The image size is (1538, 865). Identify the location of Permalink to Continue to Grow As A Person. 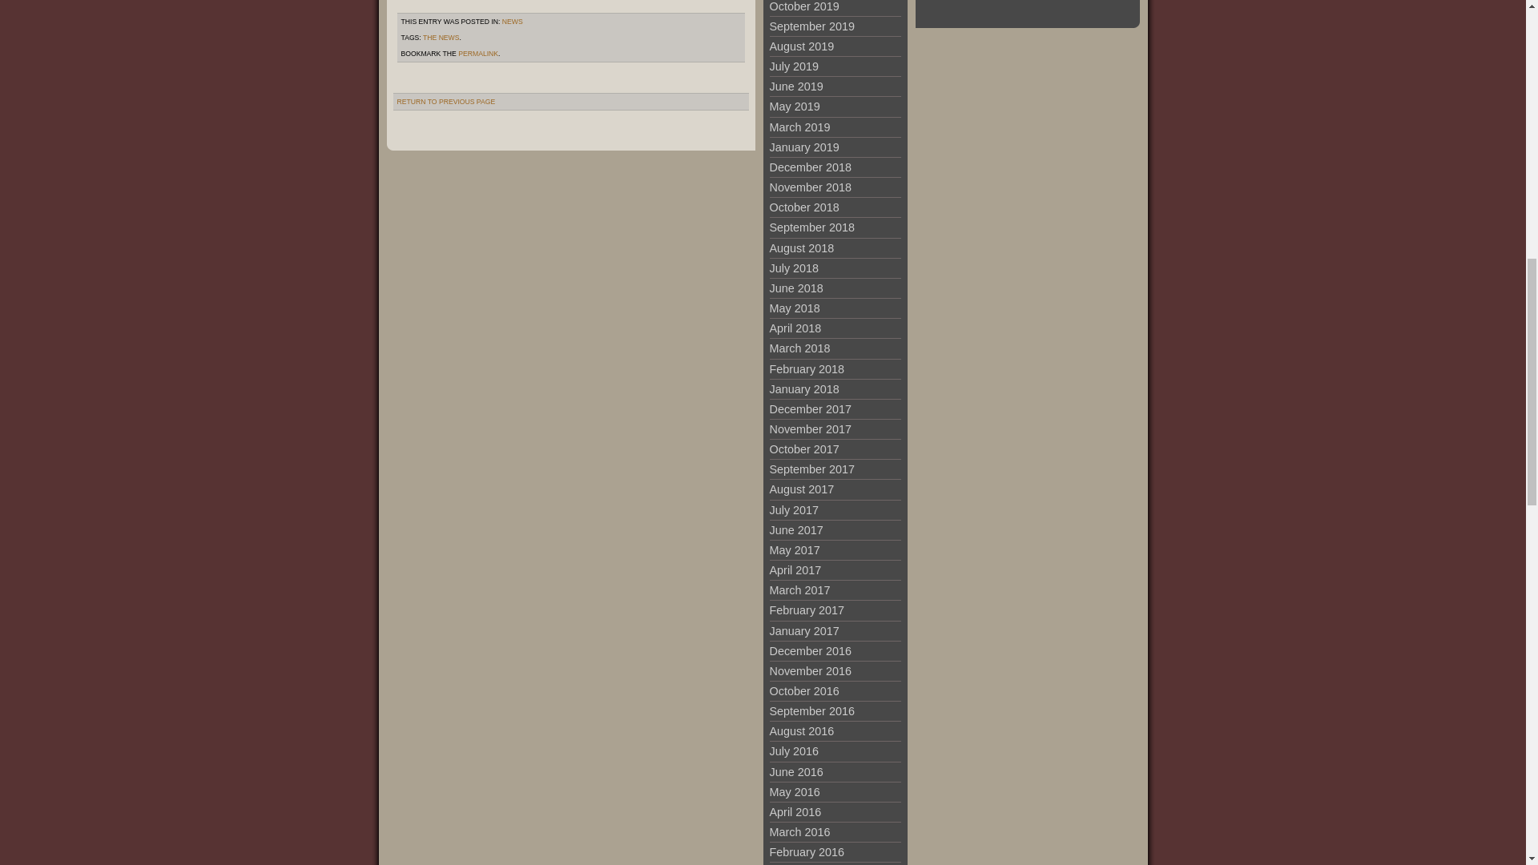
(478, 53).